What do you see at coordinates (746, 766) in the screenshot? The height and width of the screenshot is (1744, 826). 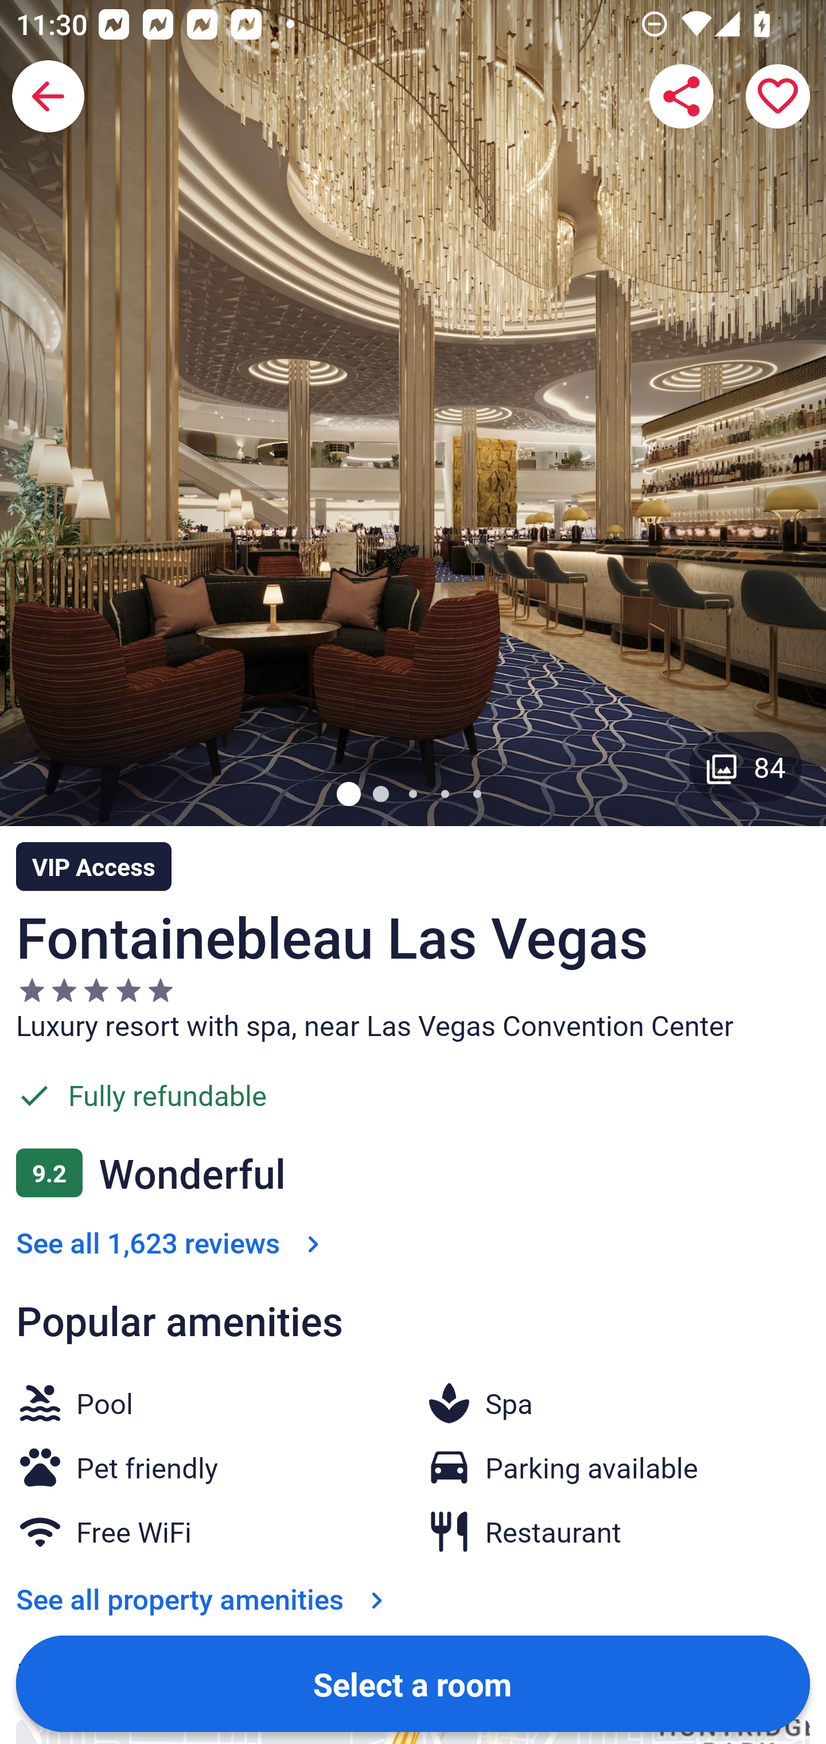 I see `Gallery button with 84 images` at bounding box center [746, 766].